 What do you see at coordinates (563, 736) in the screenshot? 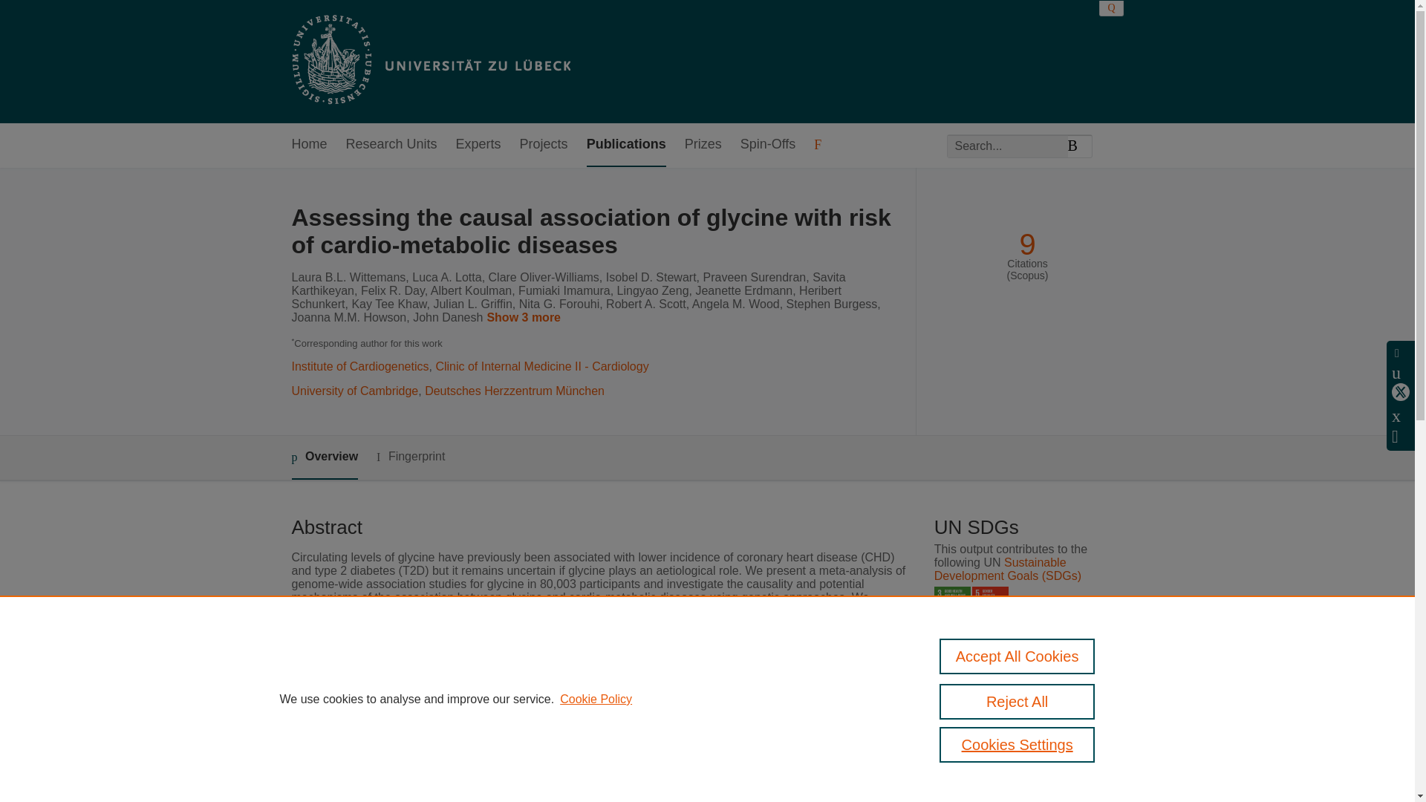
I see `Nature Communications` at bounding box center [563, 736].